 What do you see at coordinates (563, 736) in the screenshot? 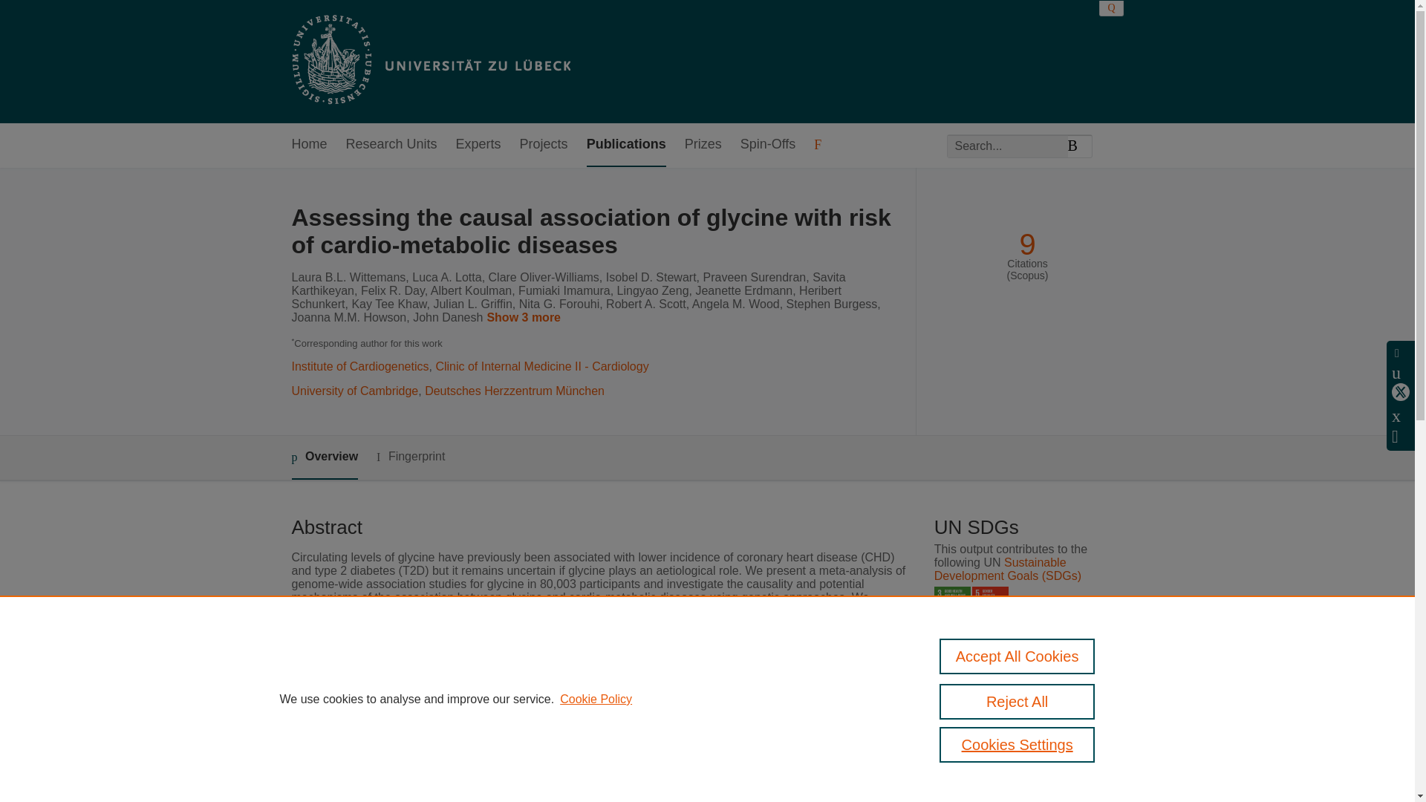
I see `Nature Communications` at bounding box center [563, 736].